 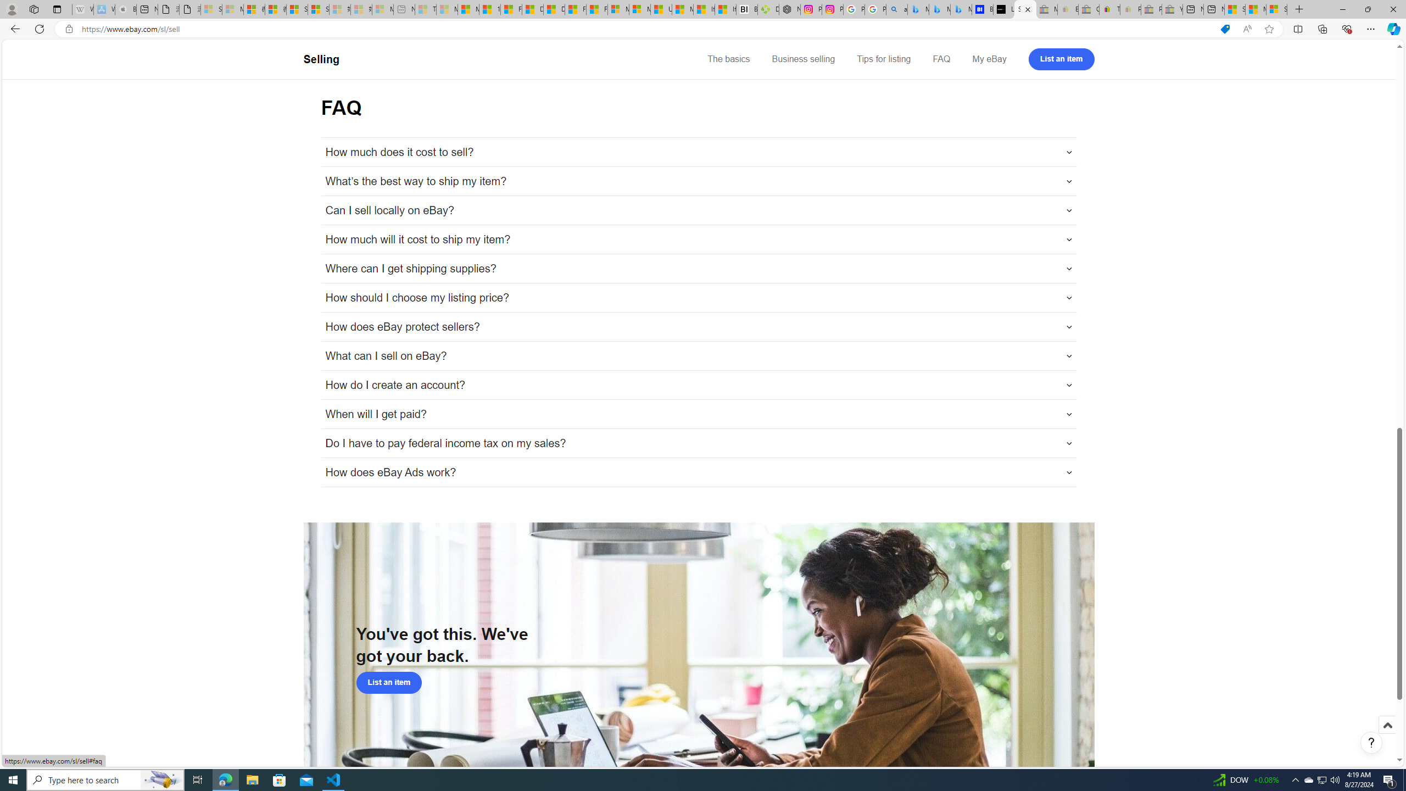 I want to click on How do I create an account?, so click(x=699, y=386).